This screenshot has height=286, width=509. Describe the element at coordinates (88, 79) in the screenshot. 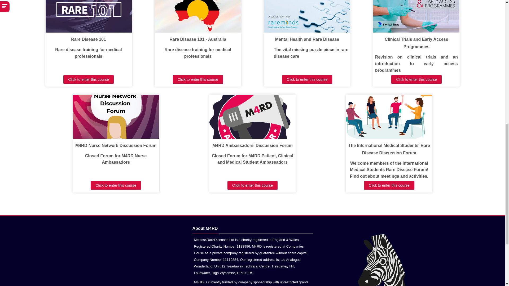

I see `Click to enter this course` at that location.